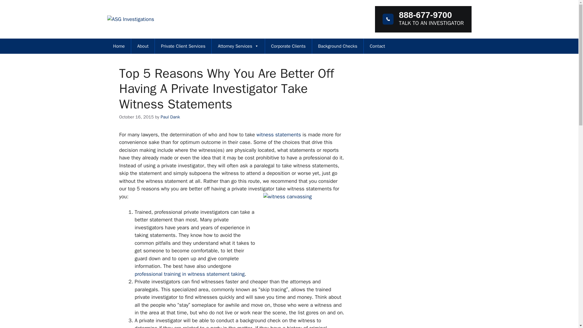 Image resolution: width=583 pixels, height=328 pixels. Describe the element at coordinates (170, 117) in the screenshot. I see `View all posts by Paul Dank` at that location.